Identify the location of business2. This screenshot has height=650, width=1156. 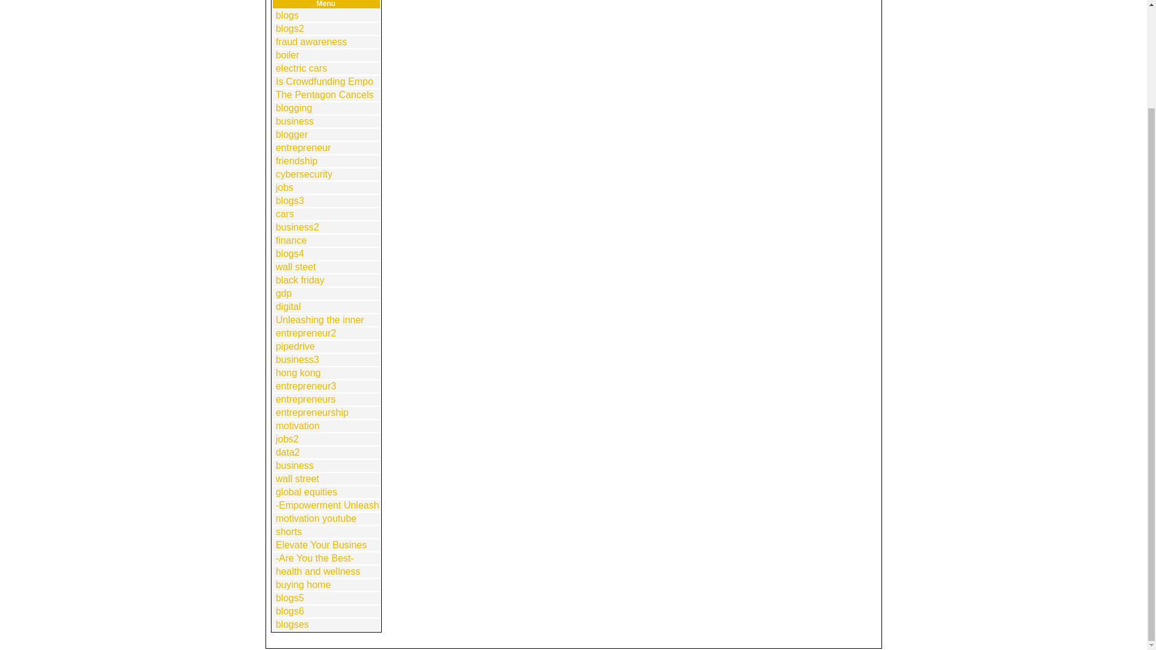
(297, 227).